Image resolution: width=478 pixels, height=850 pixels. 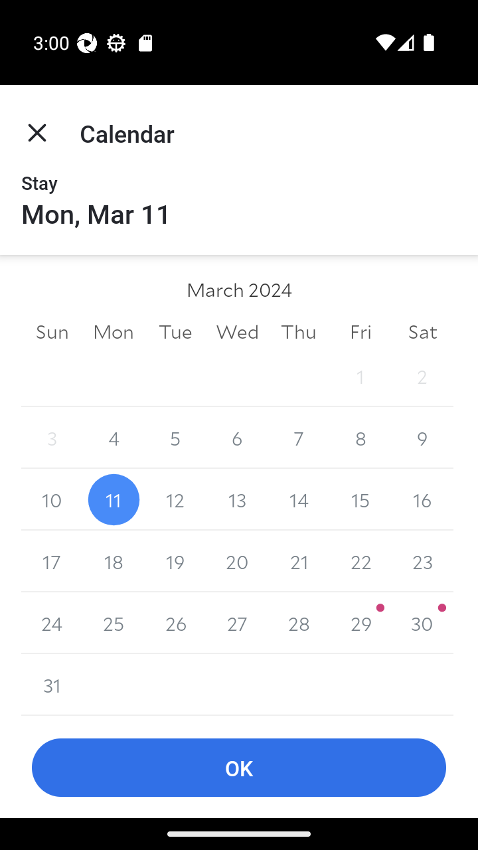 I want to click on 25 25 March 2024, so click(x=114, y=623).